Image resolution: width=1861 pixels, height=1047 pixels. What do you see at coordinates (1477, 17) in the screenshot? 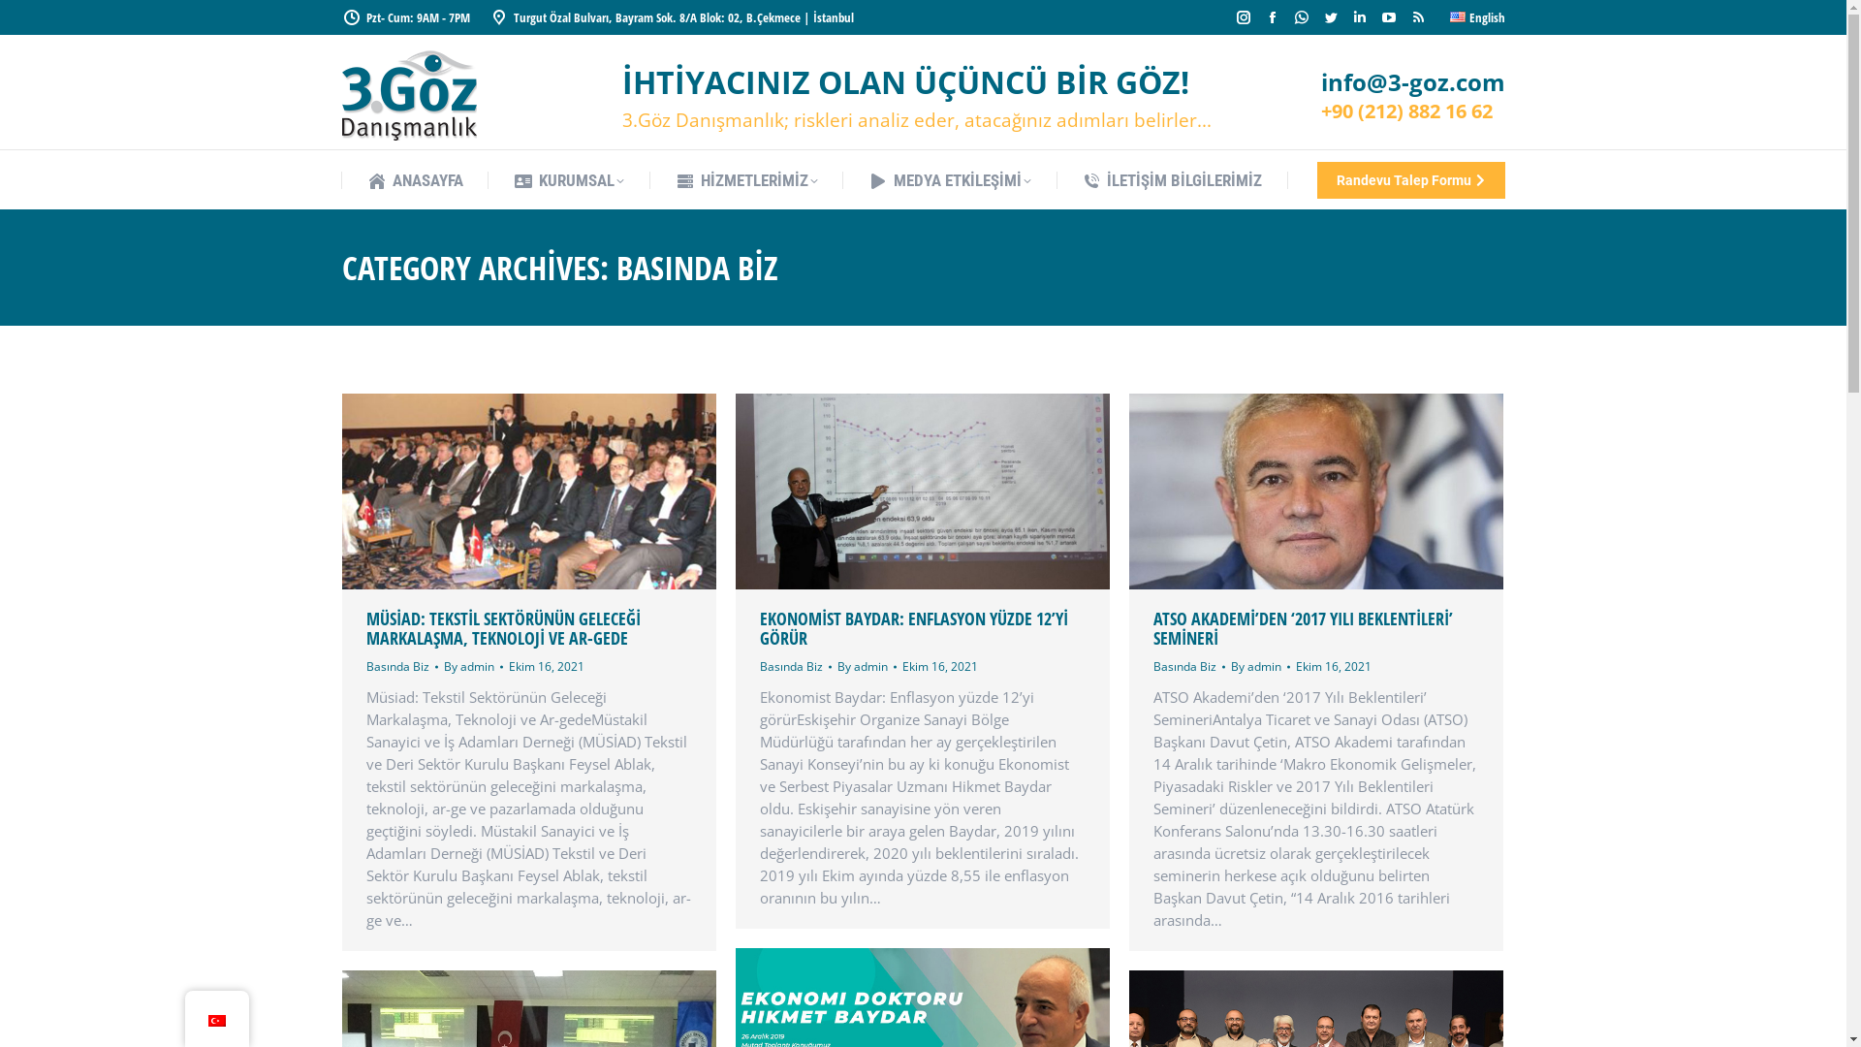
I see `English` at bounding box center [1477, 17].